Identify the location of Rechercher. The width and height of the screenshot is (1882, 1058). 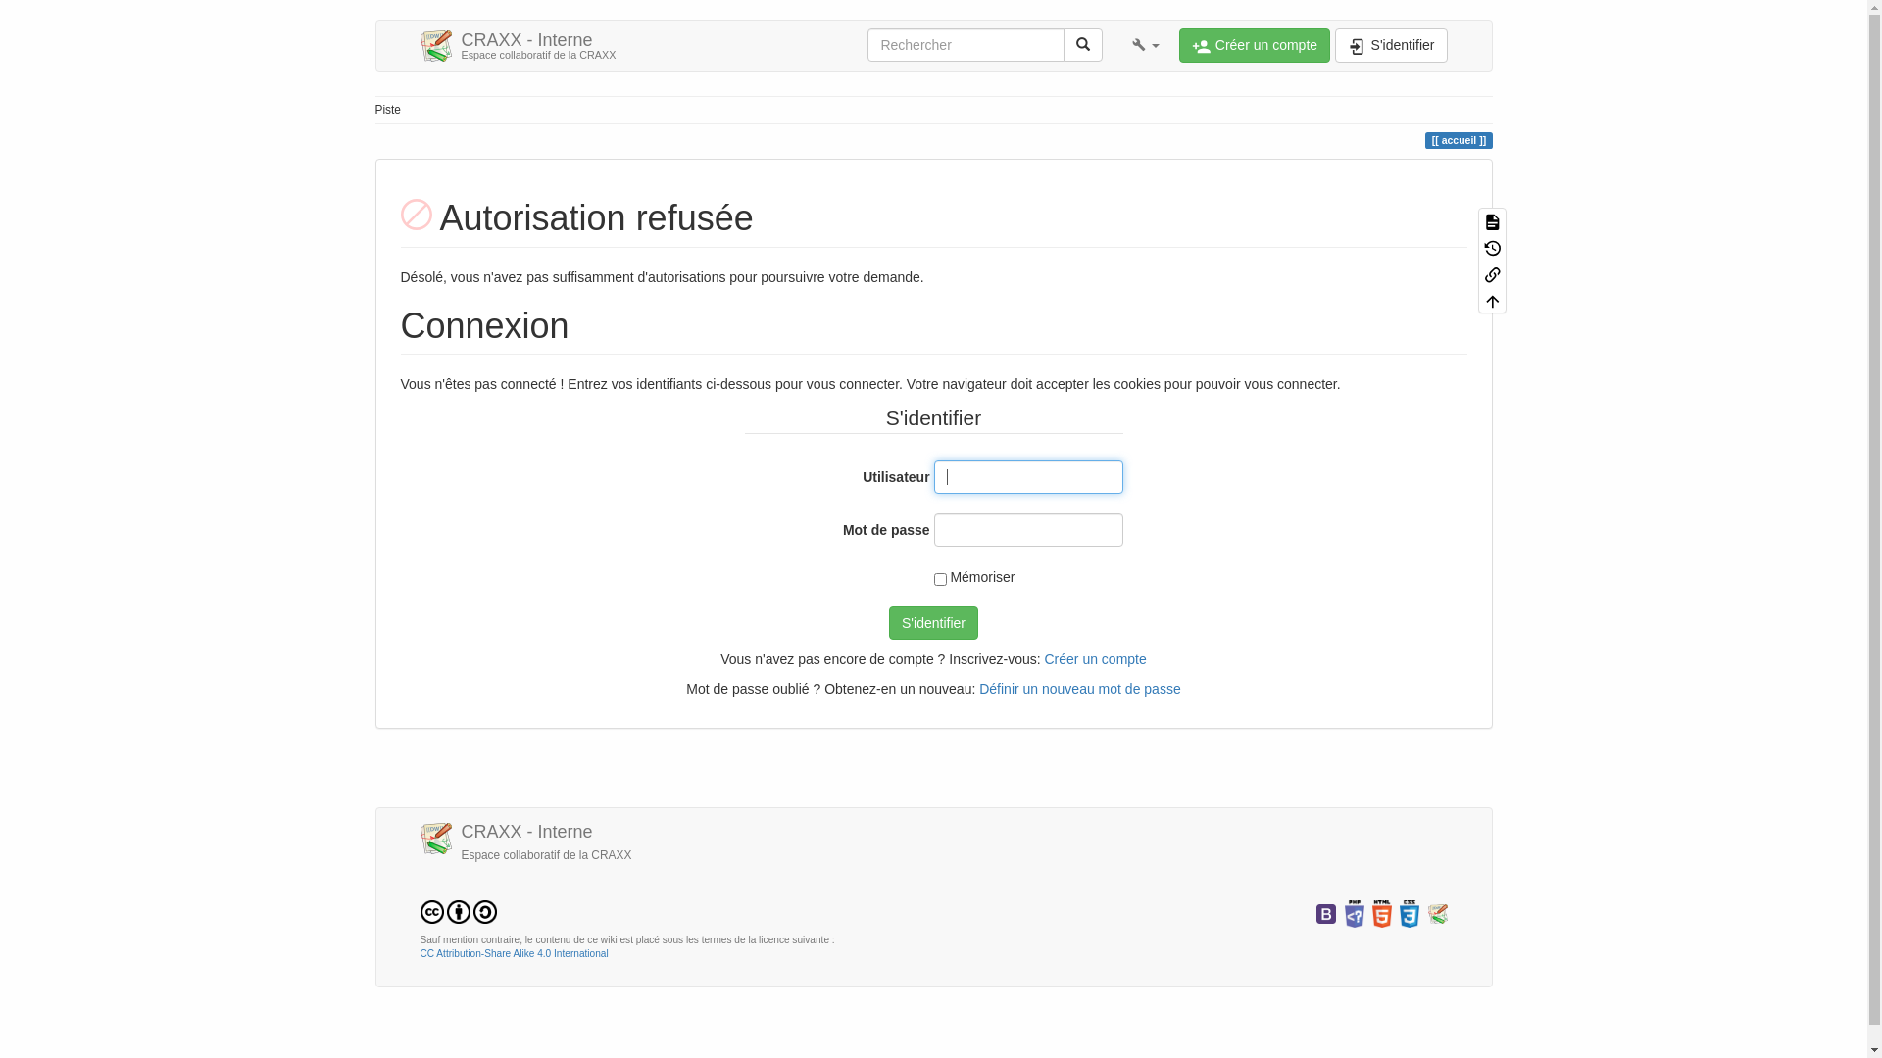
(1083, 45).